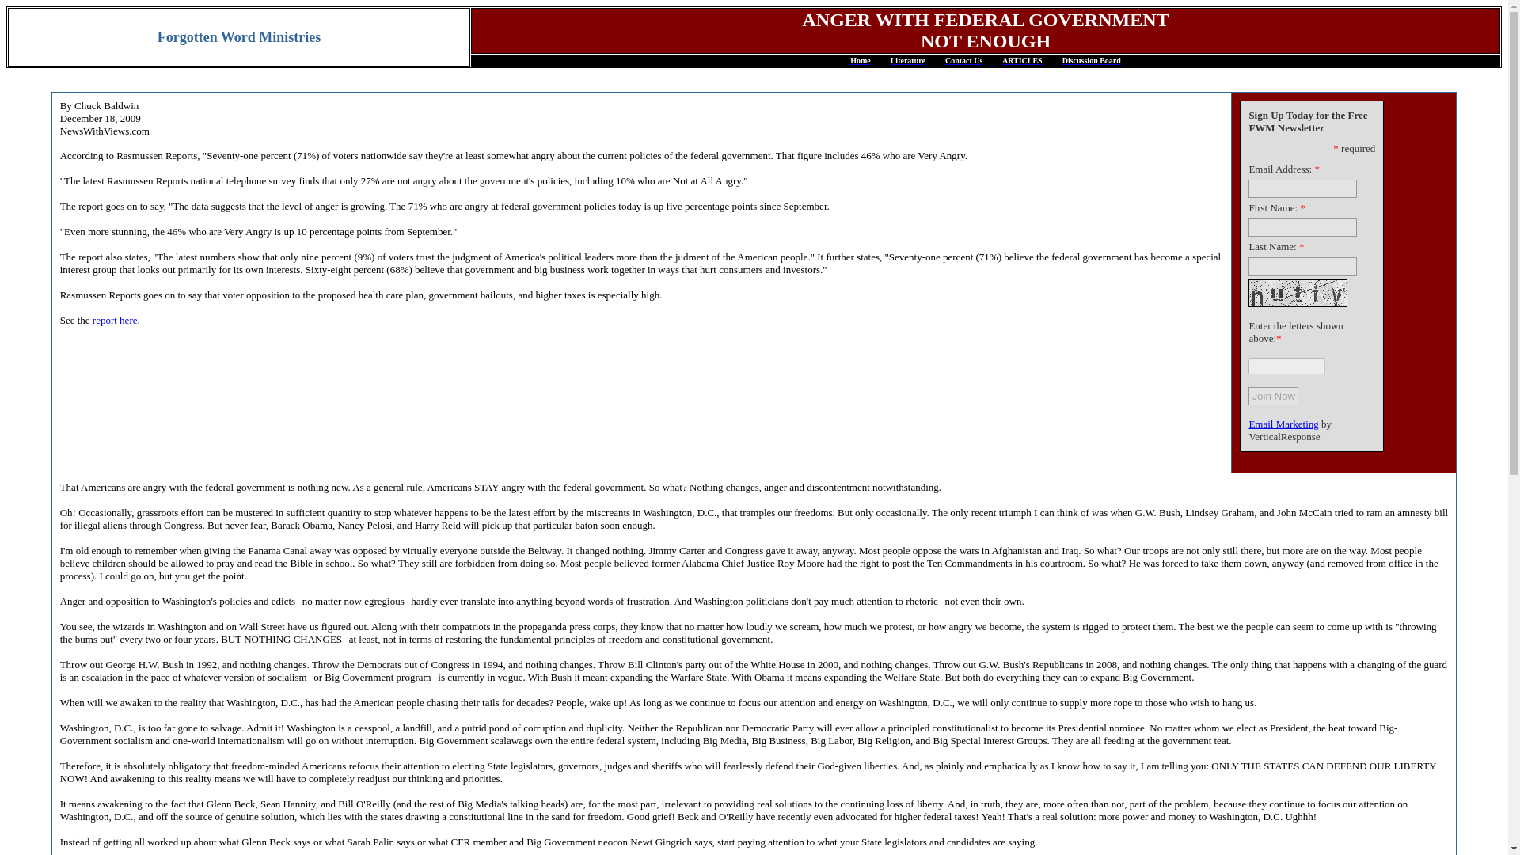  What do you see at coordinates (1282, 424) in the screenshot?
I see `Email Marketing` at bounding box center [1282, 424].